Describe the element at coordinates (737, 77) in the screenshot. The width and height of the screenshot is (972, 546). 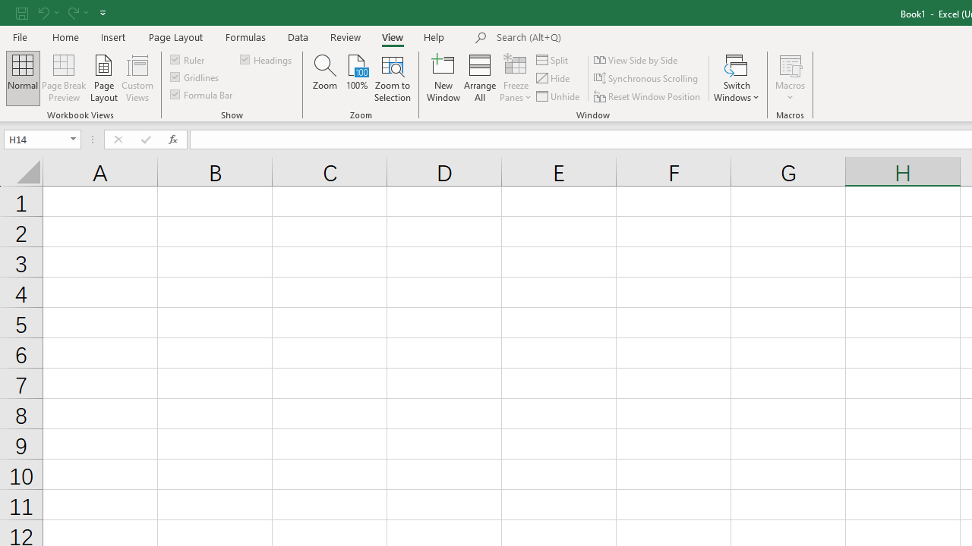
I see `Switch Windows` at that location.